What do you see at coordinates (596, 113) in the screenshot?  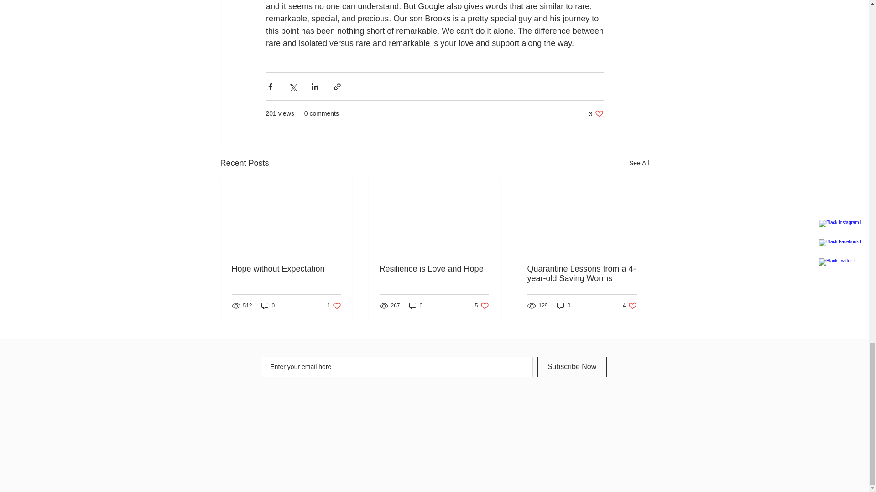 I see `See All` at bounding box center [596, 113].